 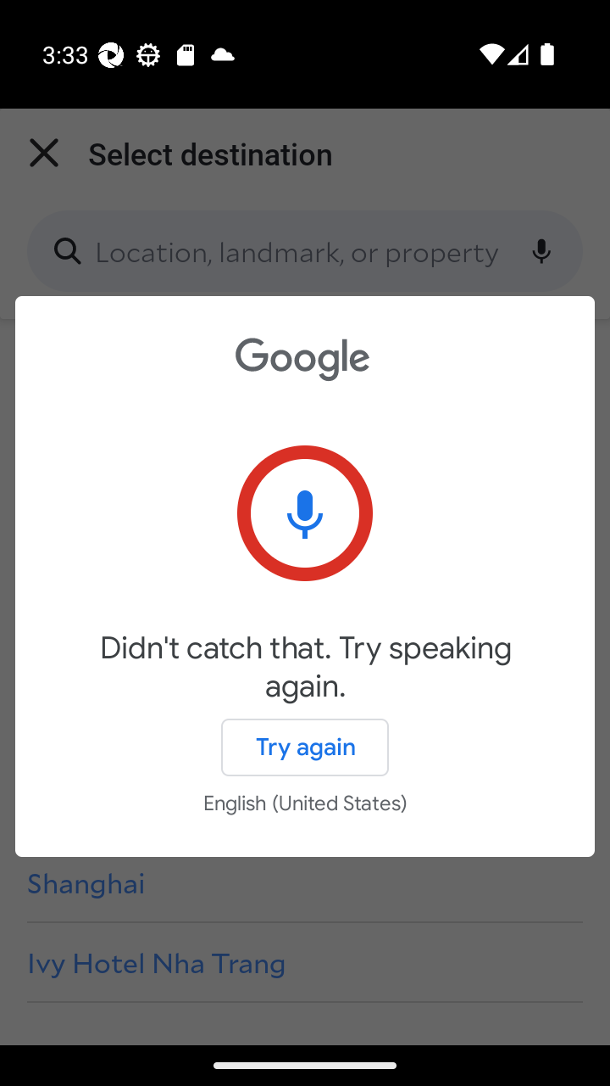 I want to click on Tap to try again, so click(x=305, y=512).